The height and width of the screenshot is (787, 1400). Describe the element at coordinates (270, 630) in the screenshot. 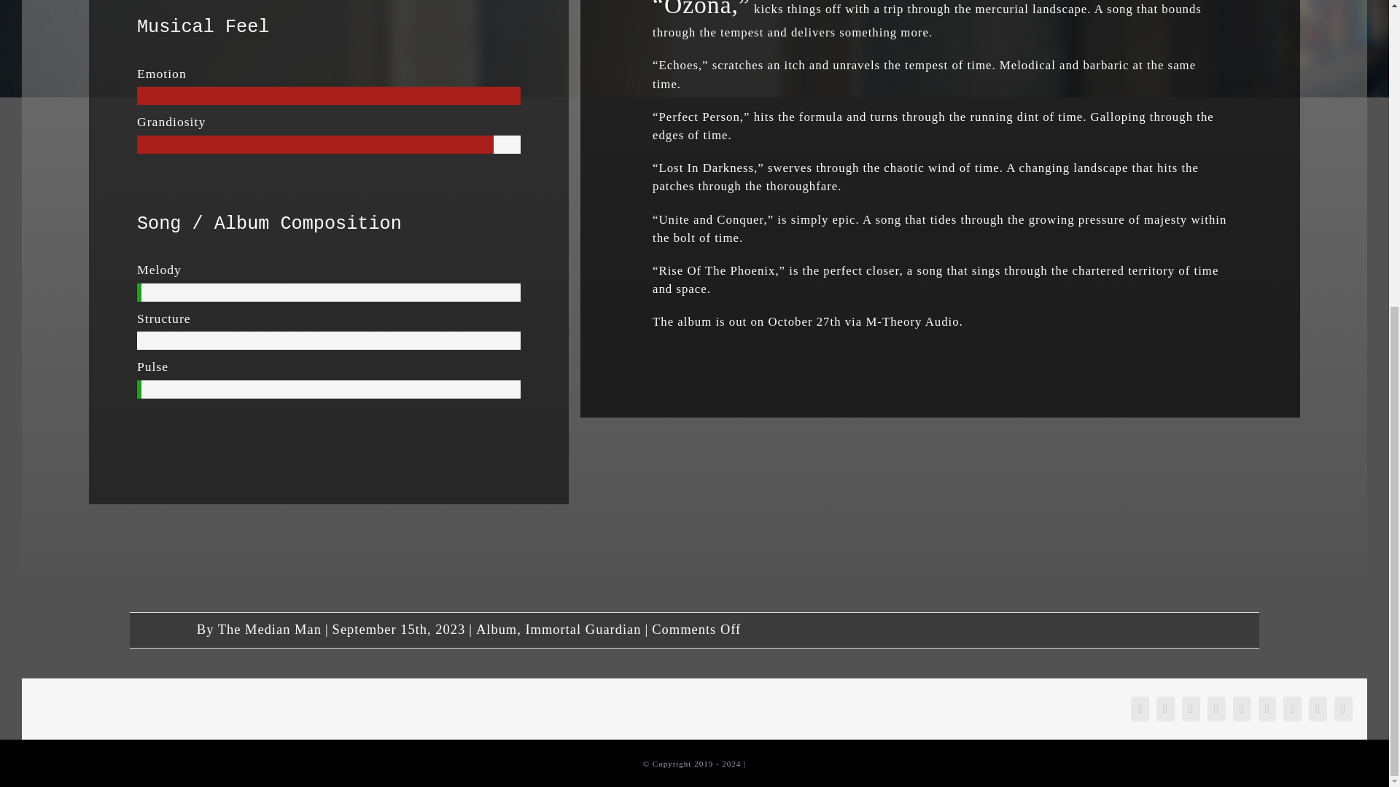

I see `Posts by The Median Man` at that location.